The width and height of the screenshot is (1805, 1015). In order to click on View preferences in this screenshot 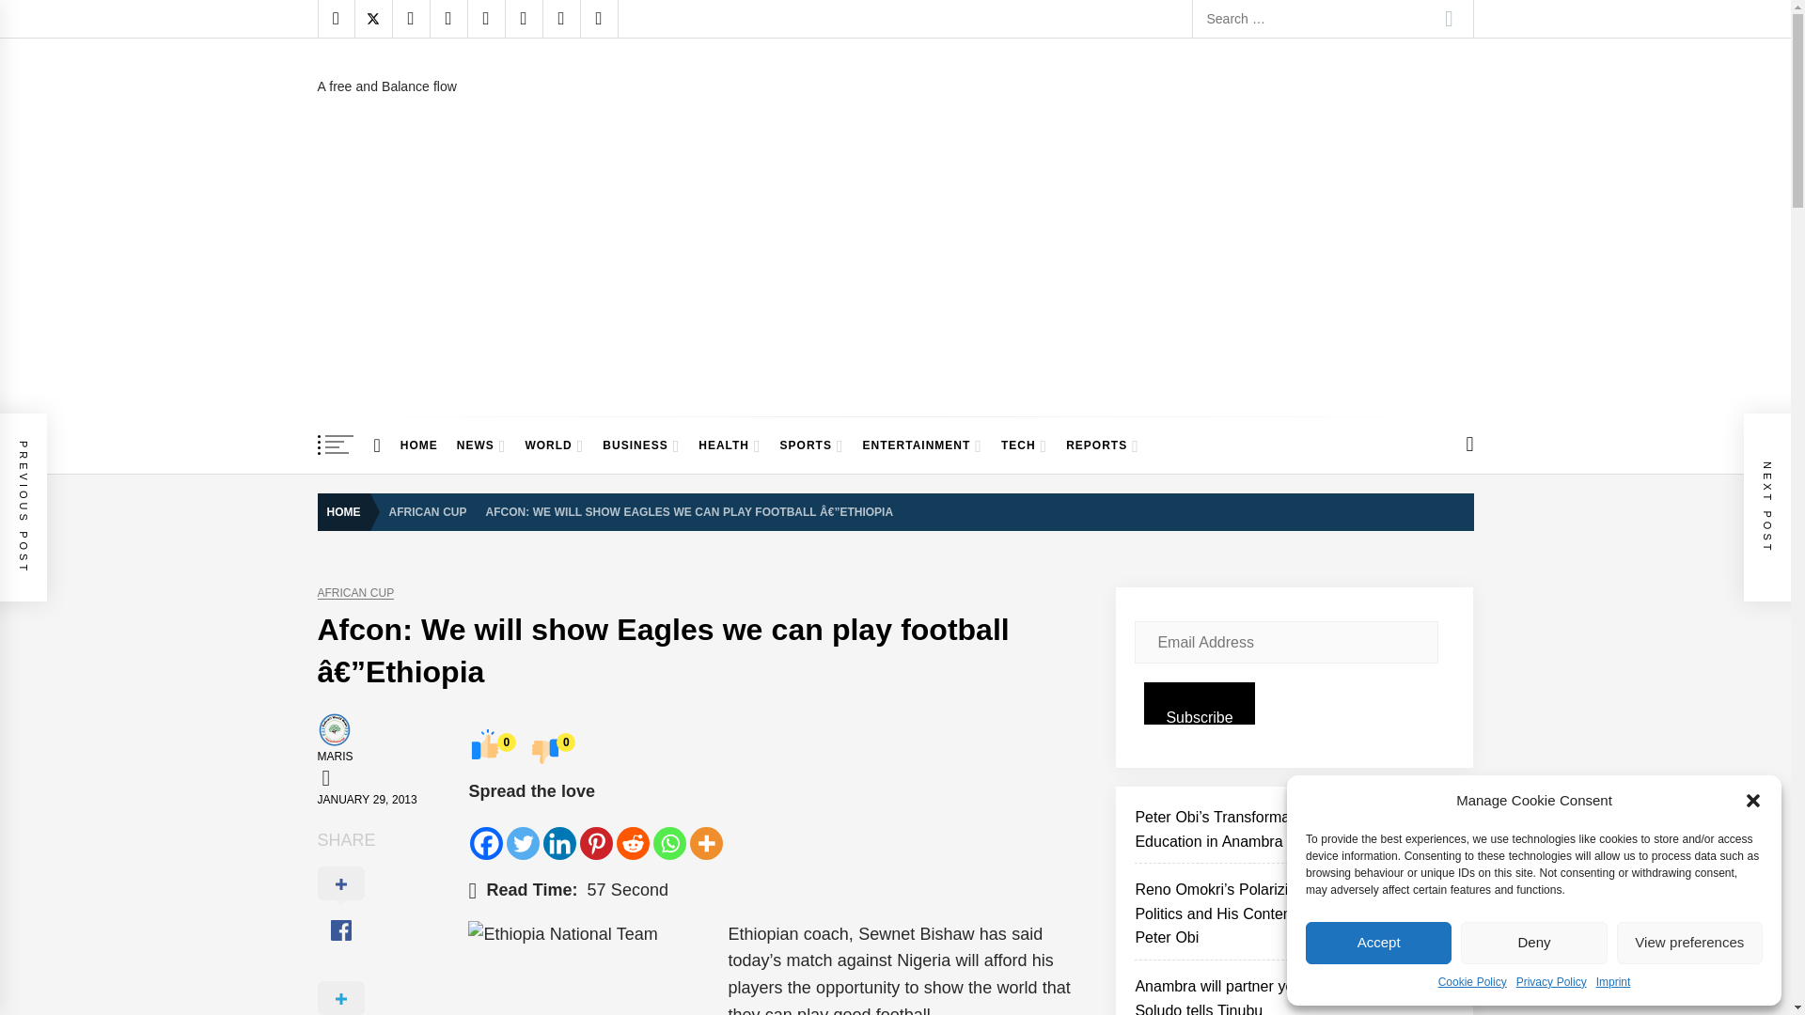, I will do `click(1690, 943)`.